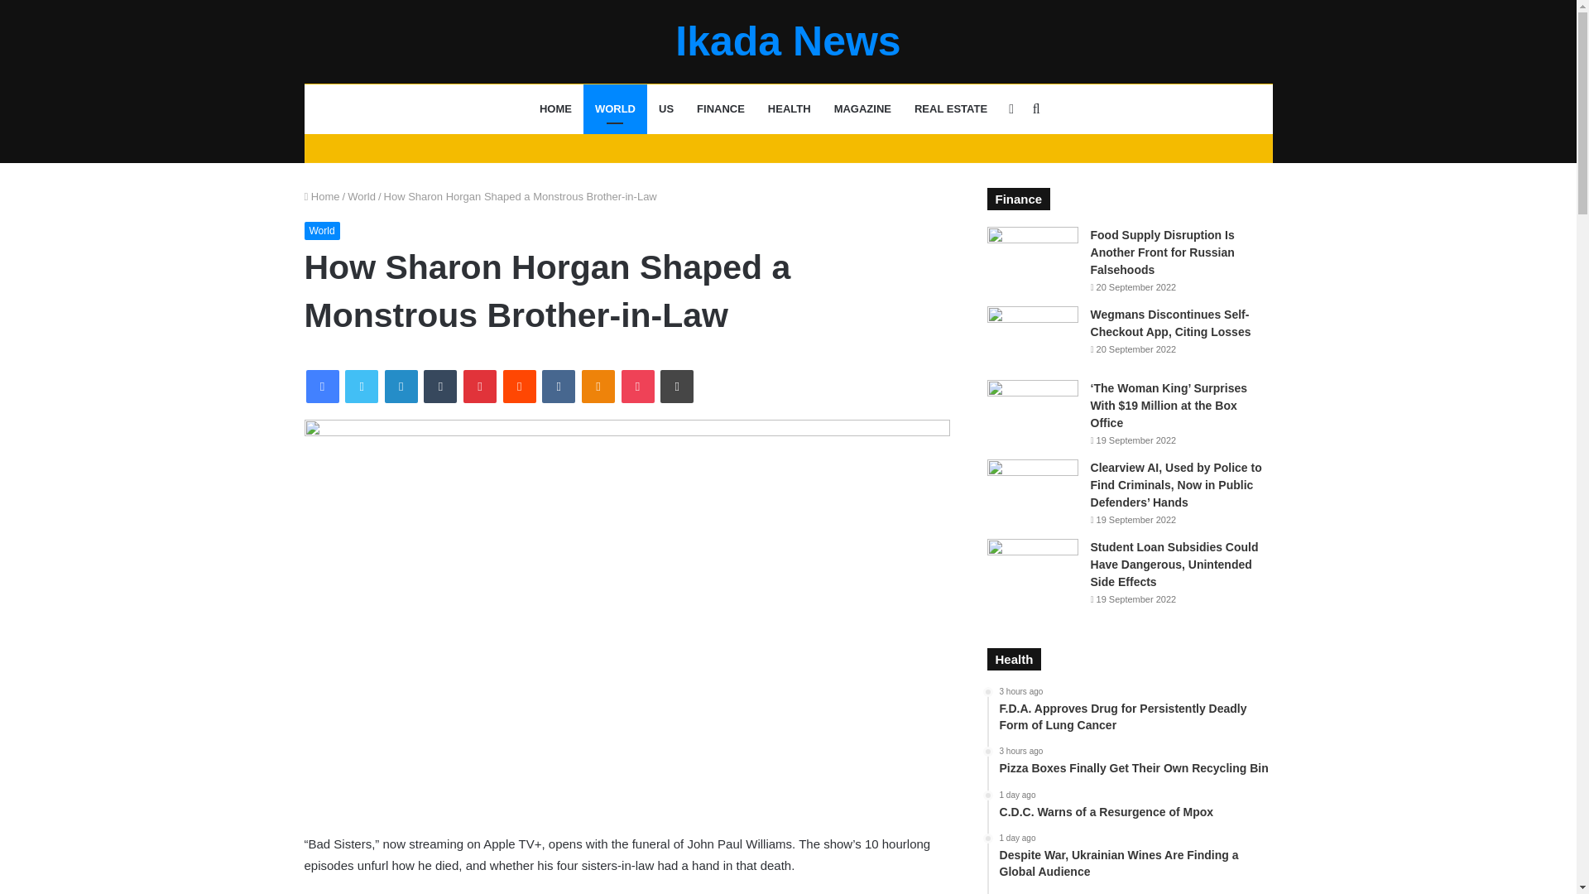  What do you see at coordinates (598, 387) in the screenshot?
I see `Odnoklassniki` at bounding box center [598, 387].